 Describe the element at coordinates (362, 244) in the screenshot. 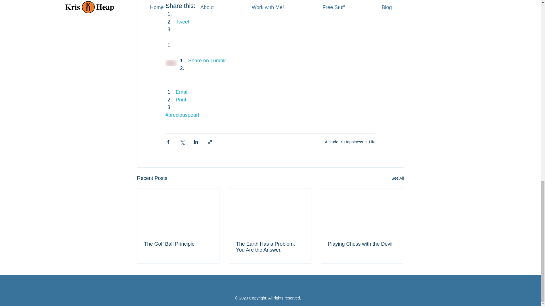

I see `Playing Chess with the Devil` at that location.